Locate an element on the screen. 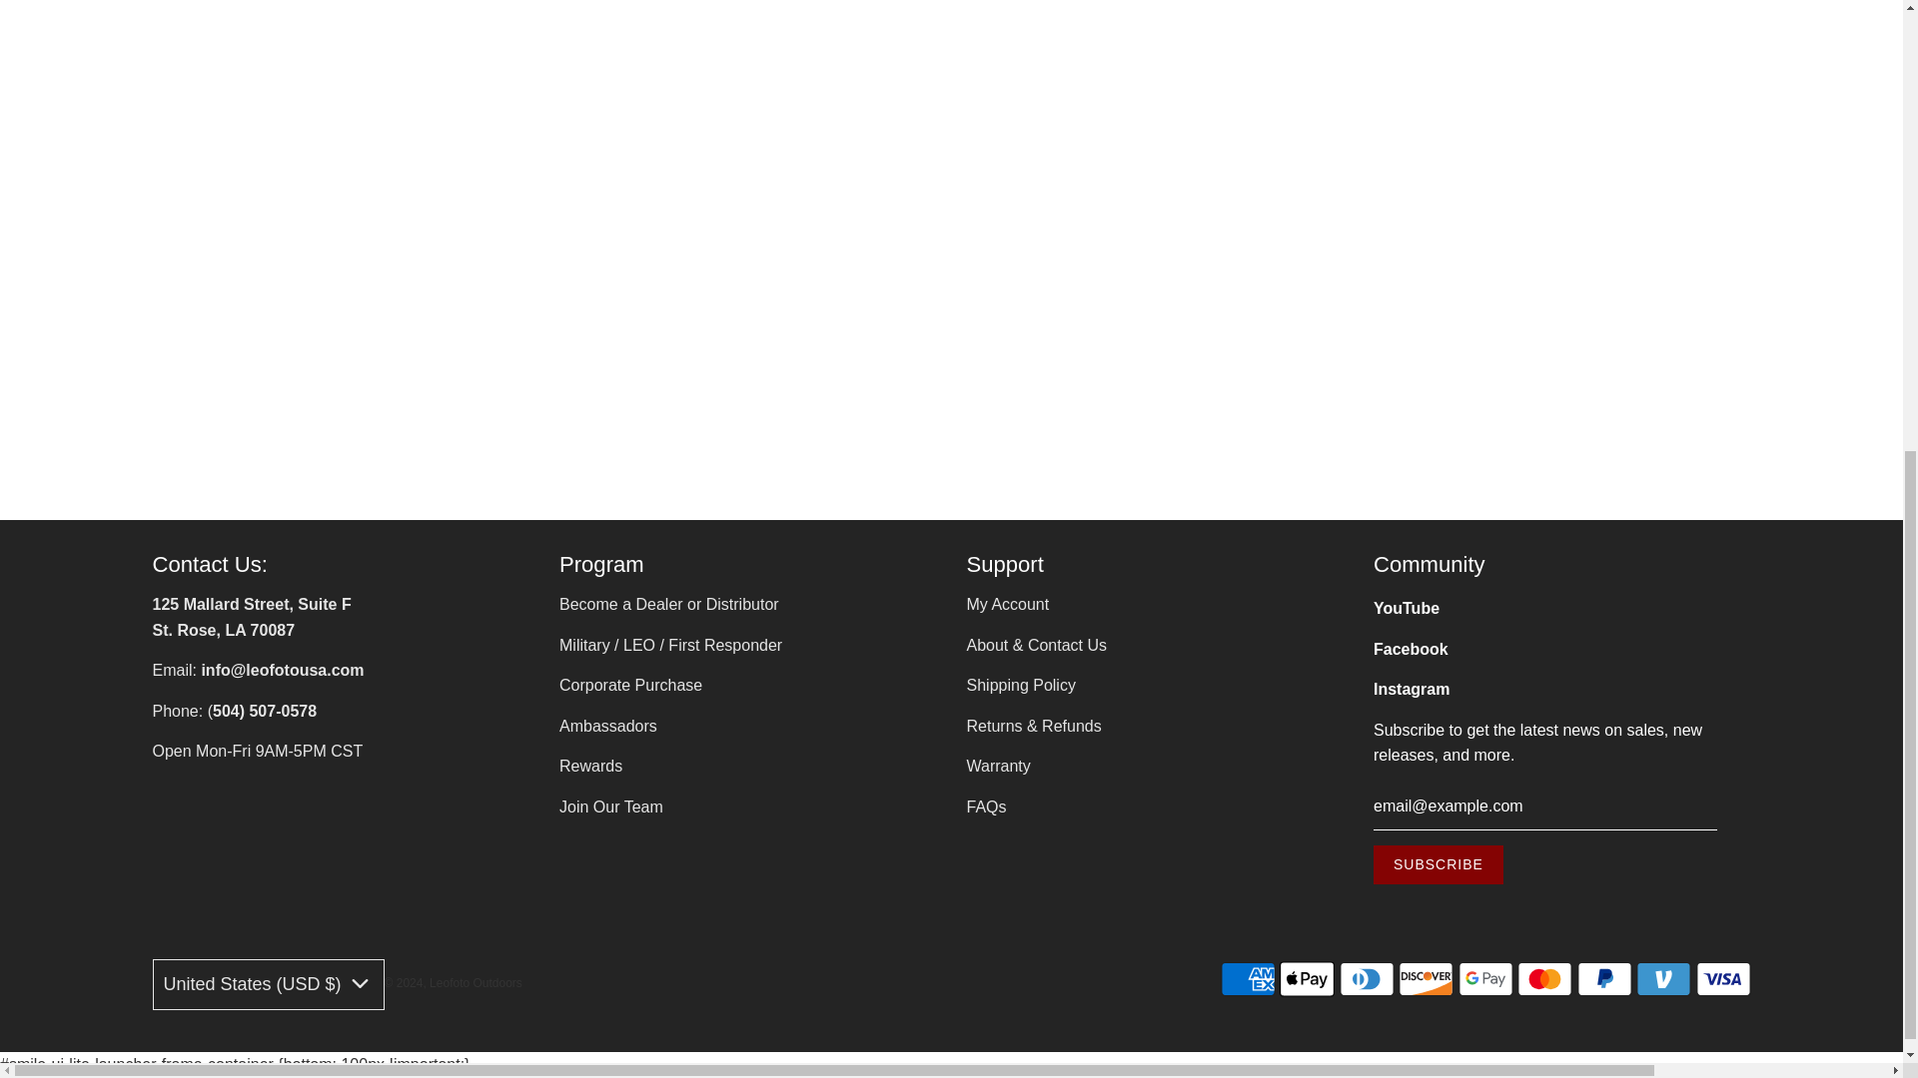  Subscribe is located at coordinates (1438, 864).